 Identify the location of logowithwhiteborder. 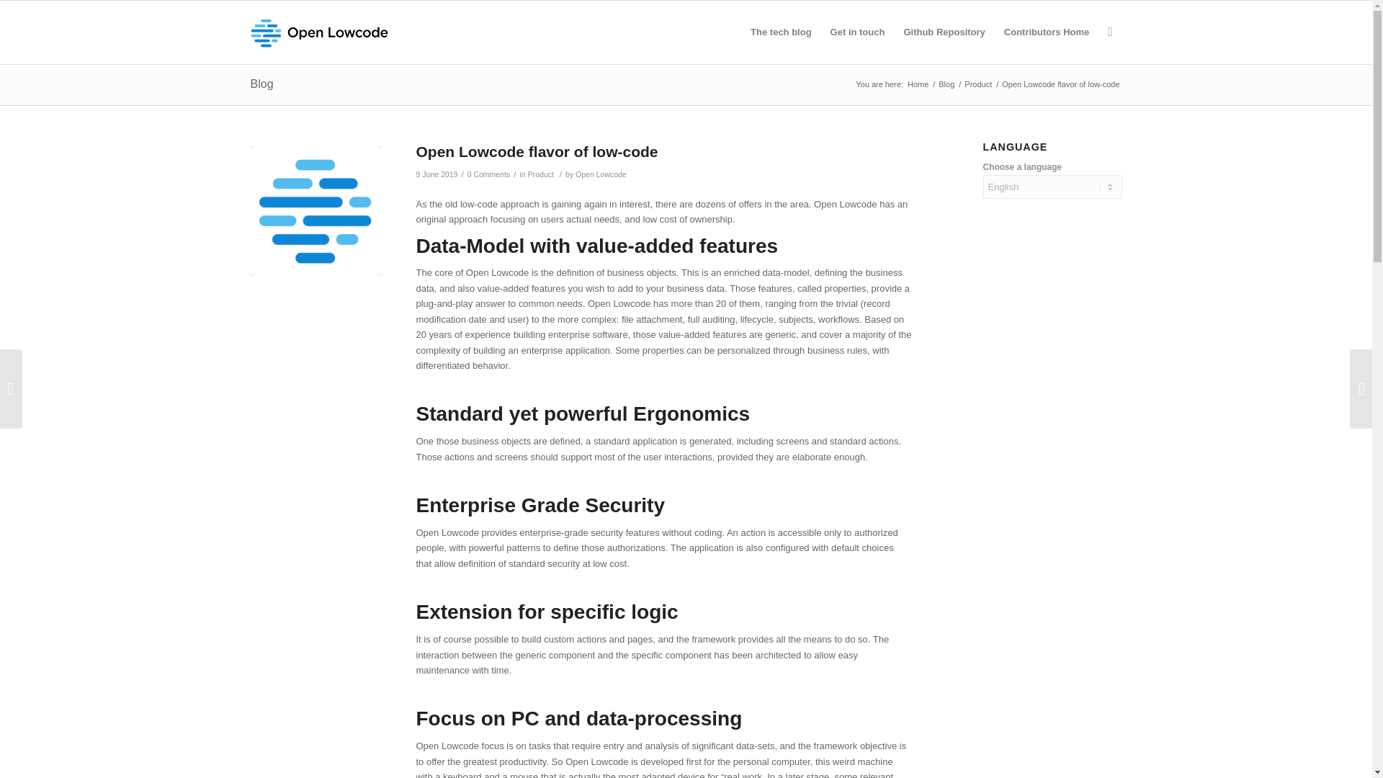
(315, 211).